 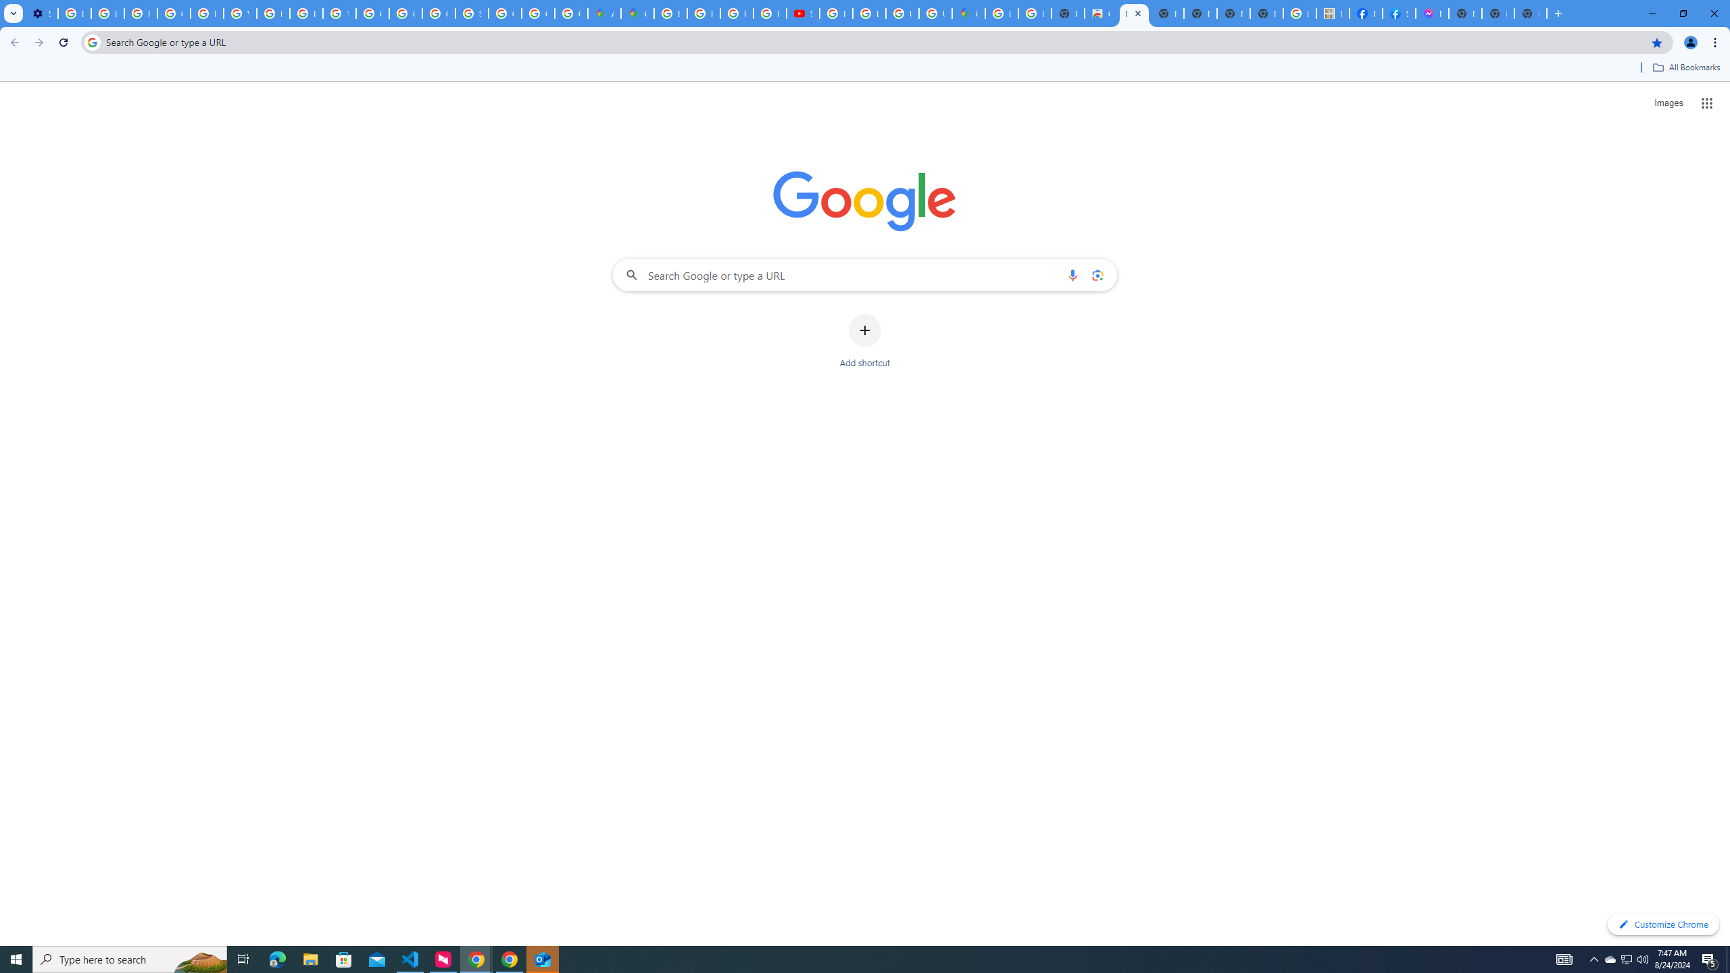 What do you see at coordinates (865, 341) in the screenshot?
I see `Add shortcut` at bounding box center [865, 341].